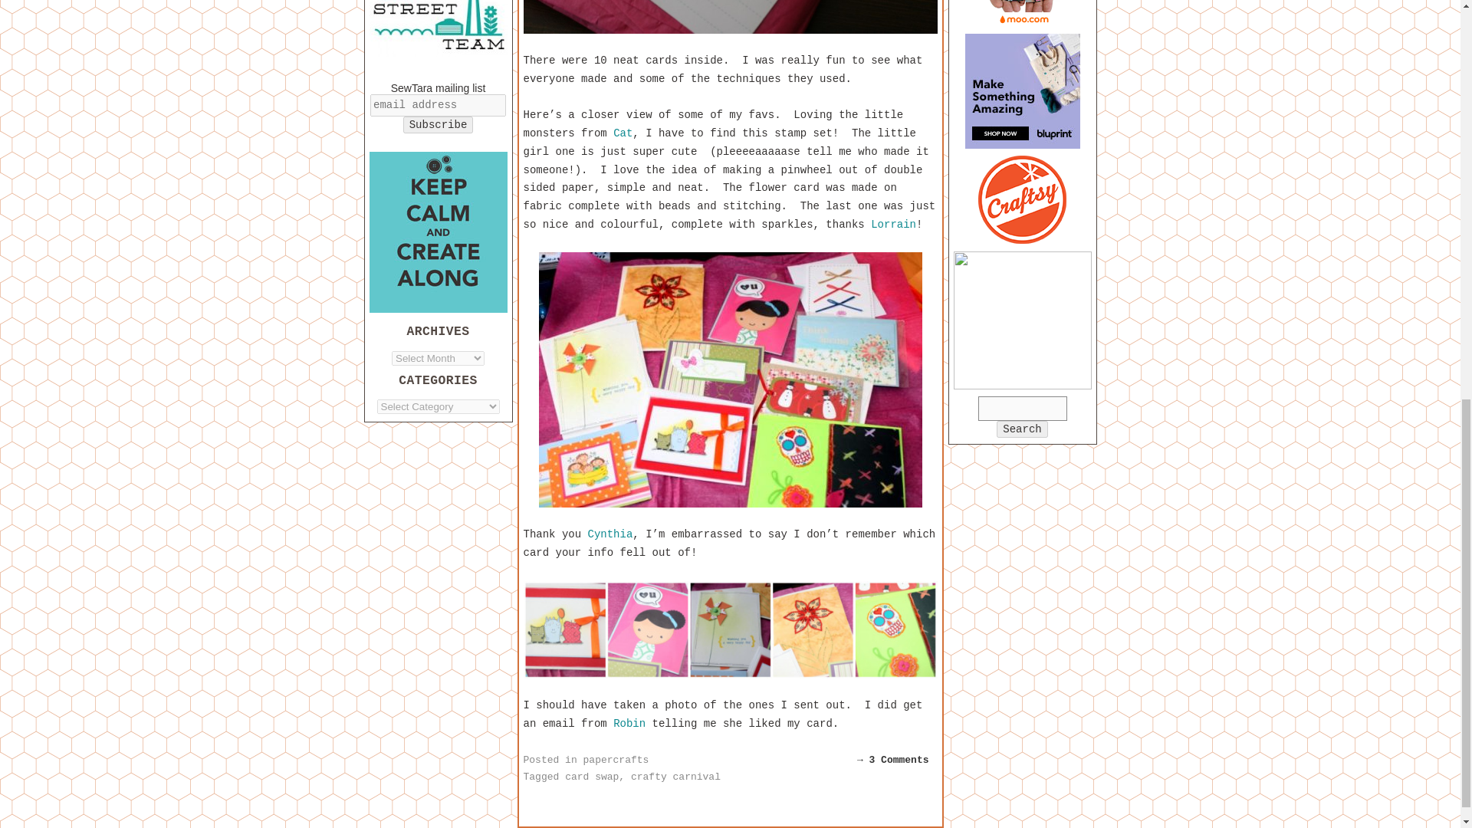 The image size is (1472, 828). I want to click on Cat, so click(623, 133).